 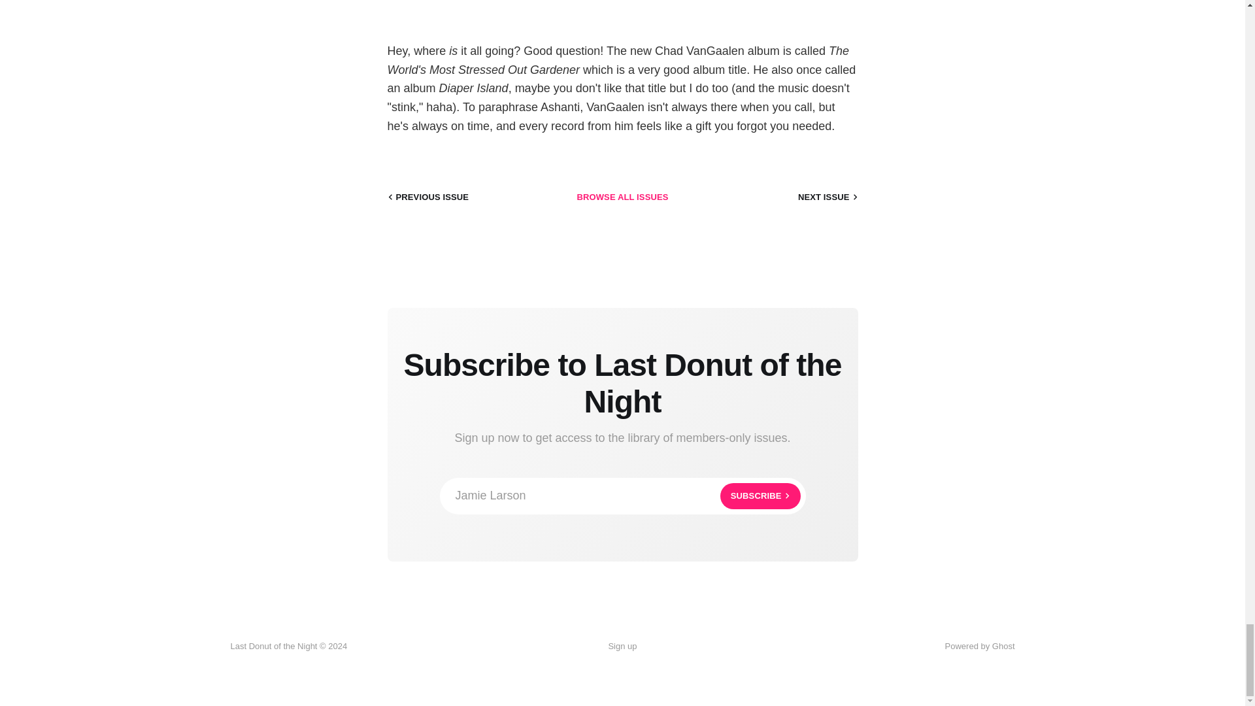 I want to click on YouTube video player, so click(x=622, y=9).